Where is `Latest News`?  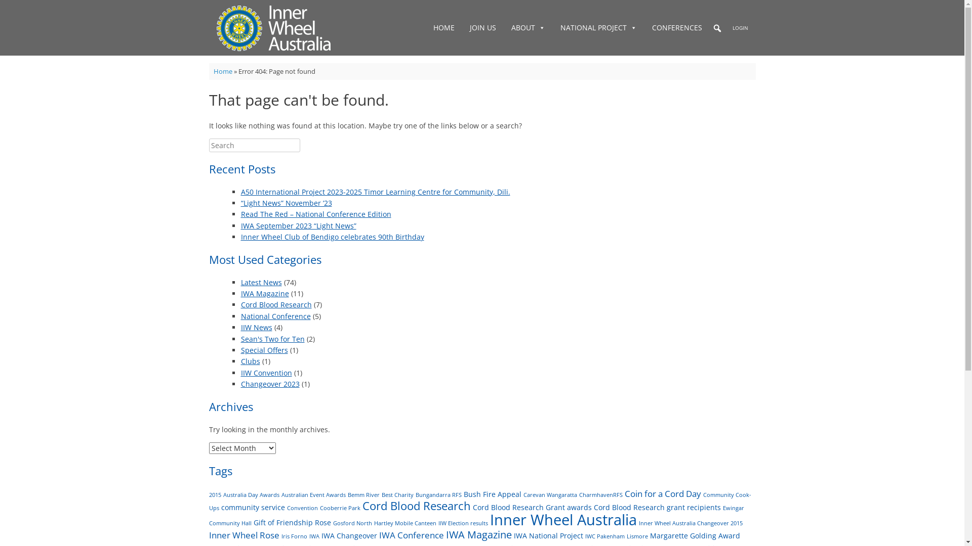
Latest News is located at coordinates (261, 282).